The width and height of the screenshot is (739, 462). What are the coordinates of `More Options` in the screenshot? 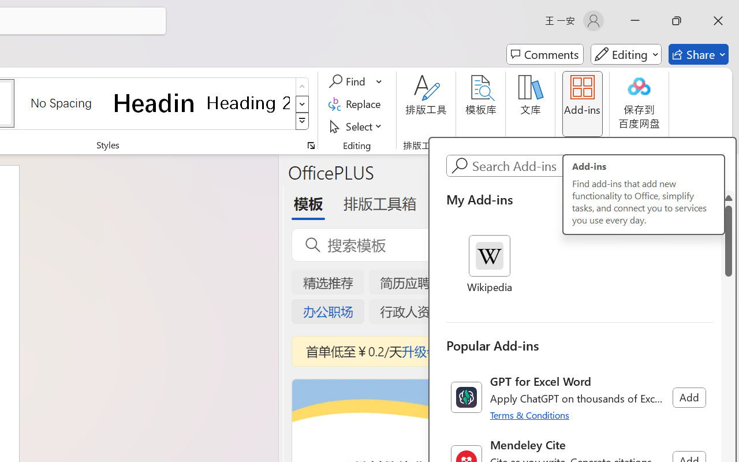 It's located at (380, 81).